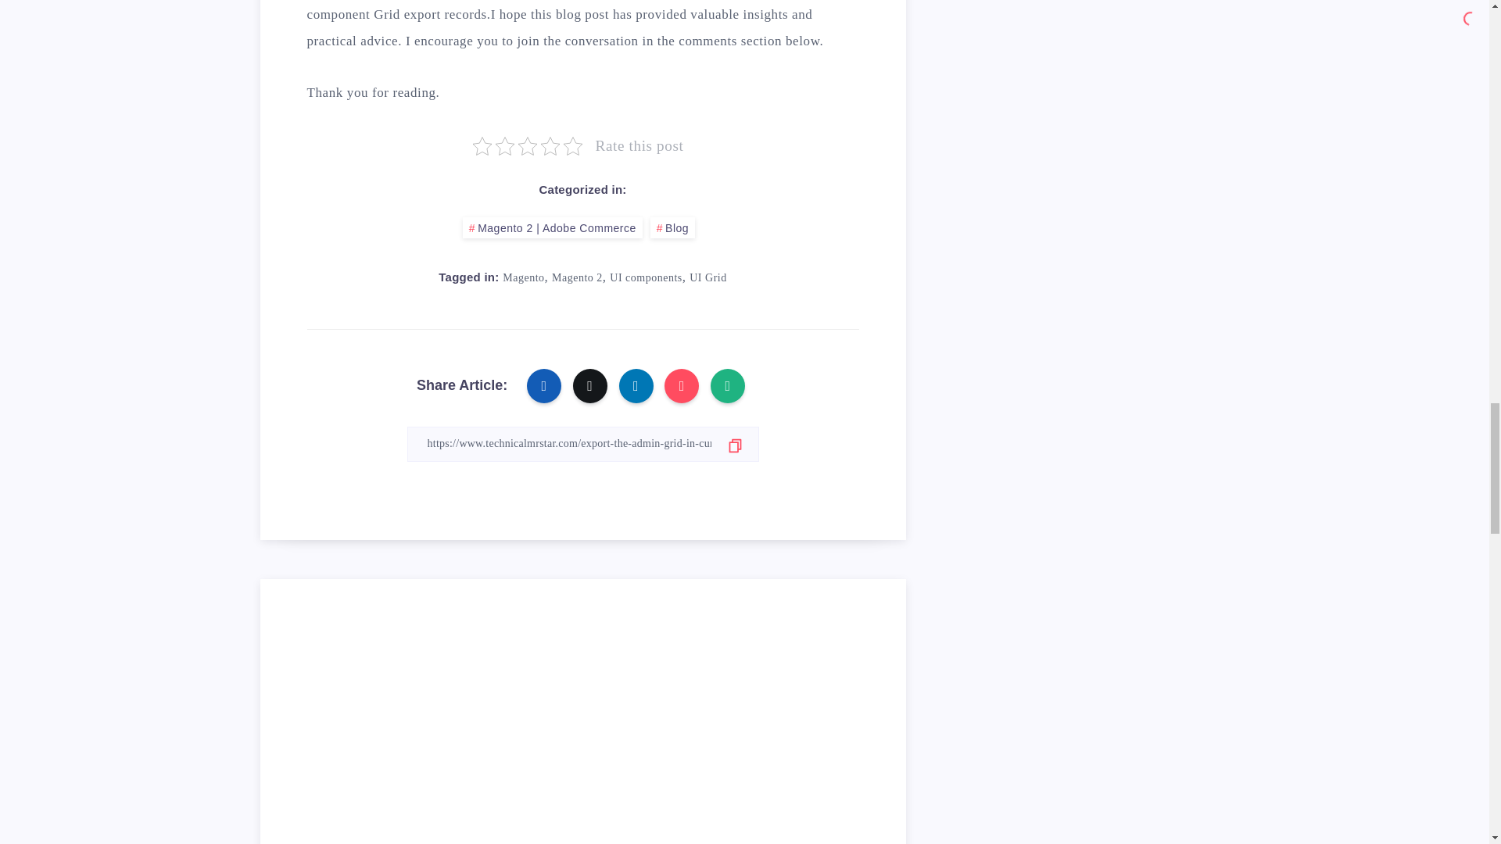 Image resolution: width=1501 pixels, height=844 pixels. I want to click on Magento, so click(523, 277).